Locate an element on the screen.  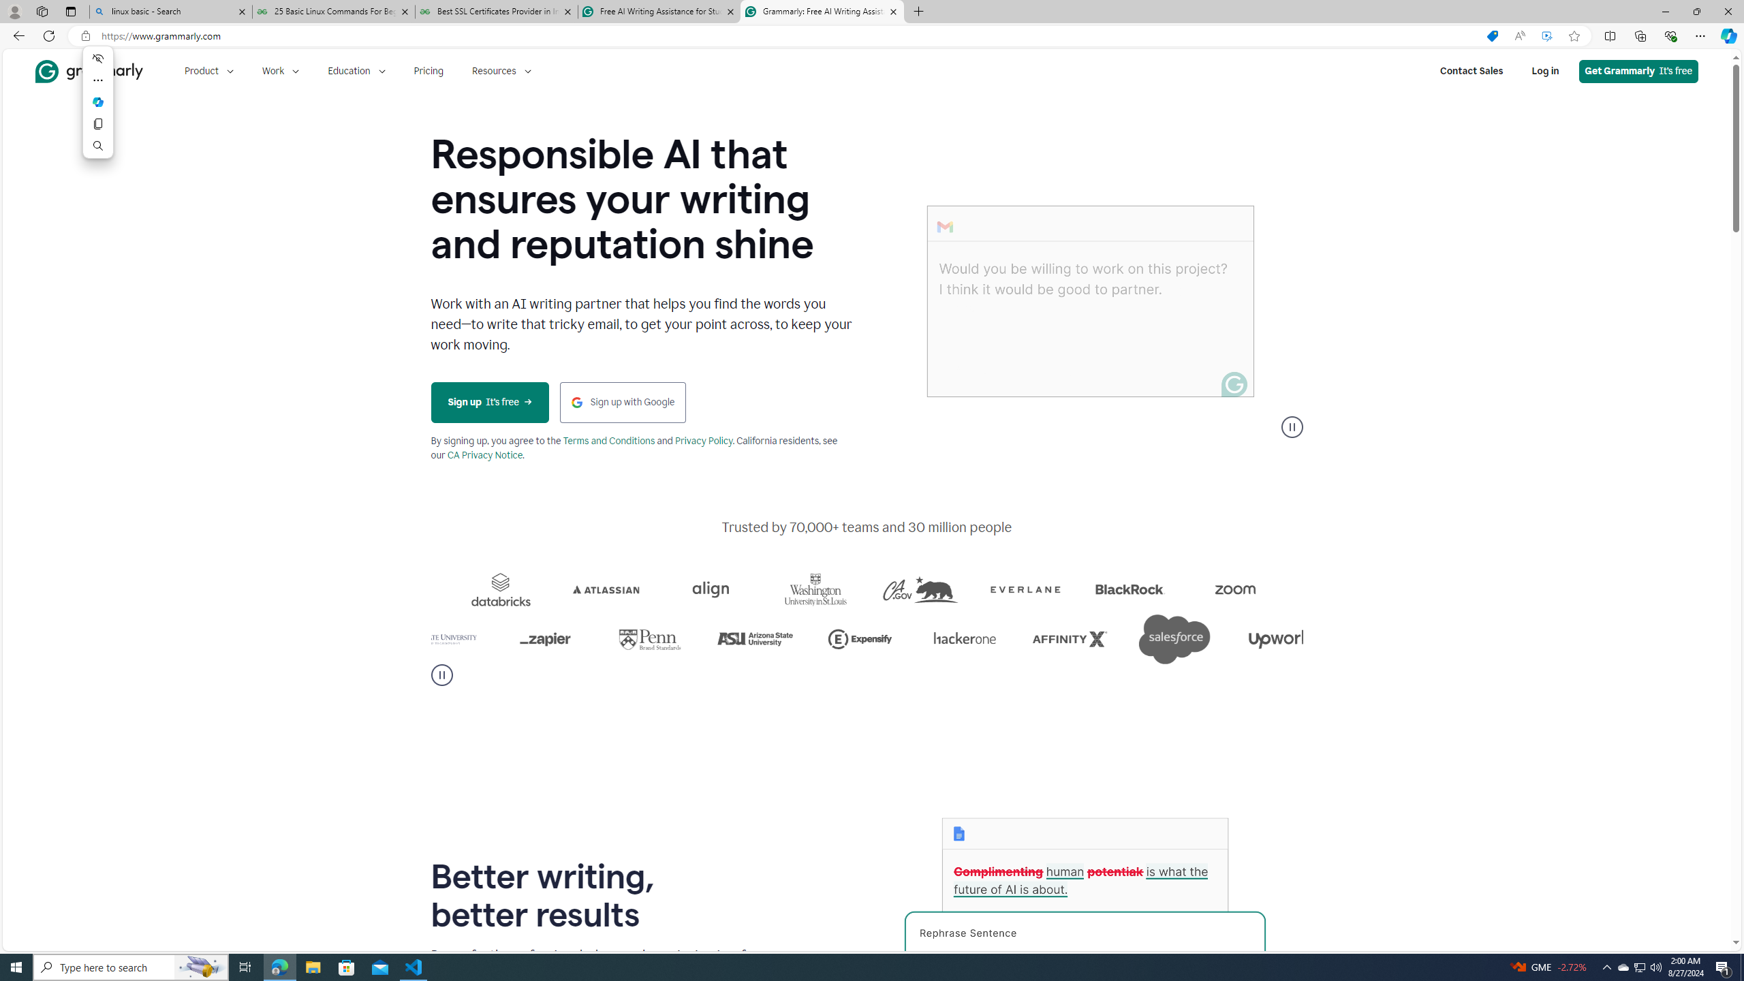
Contact Sales is located at coordinates (1471, 71).